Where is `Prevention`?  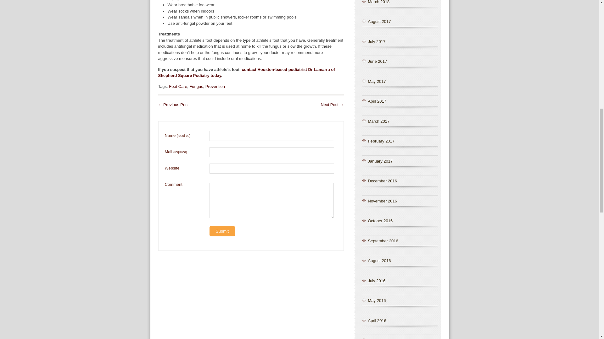 Prevention is located at coordinates (215, 86).